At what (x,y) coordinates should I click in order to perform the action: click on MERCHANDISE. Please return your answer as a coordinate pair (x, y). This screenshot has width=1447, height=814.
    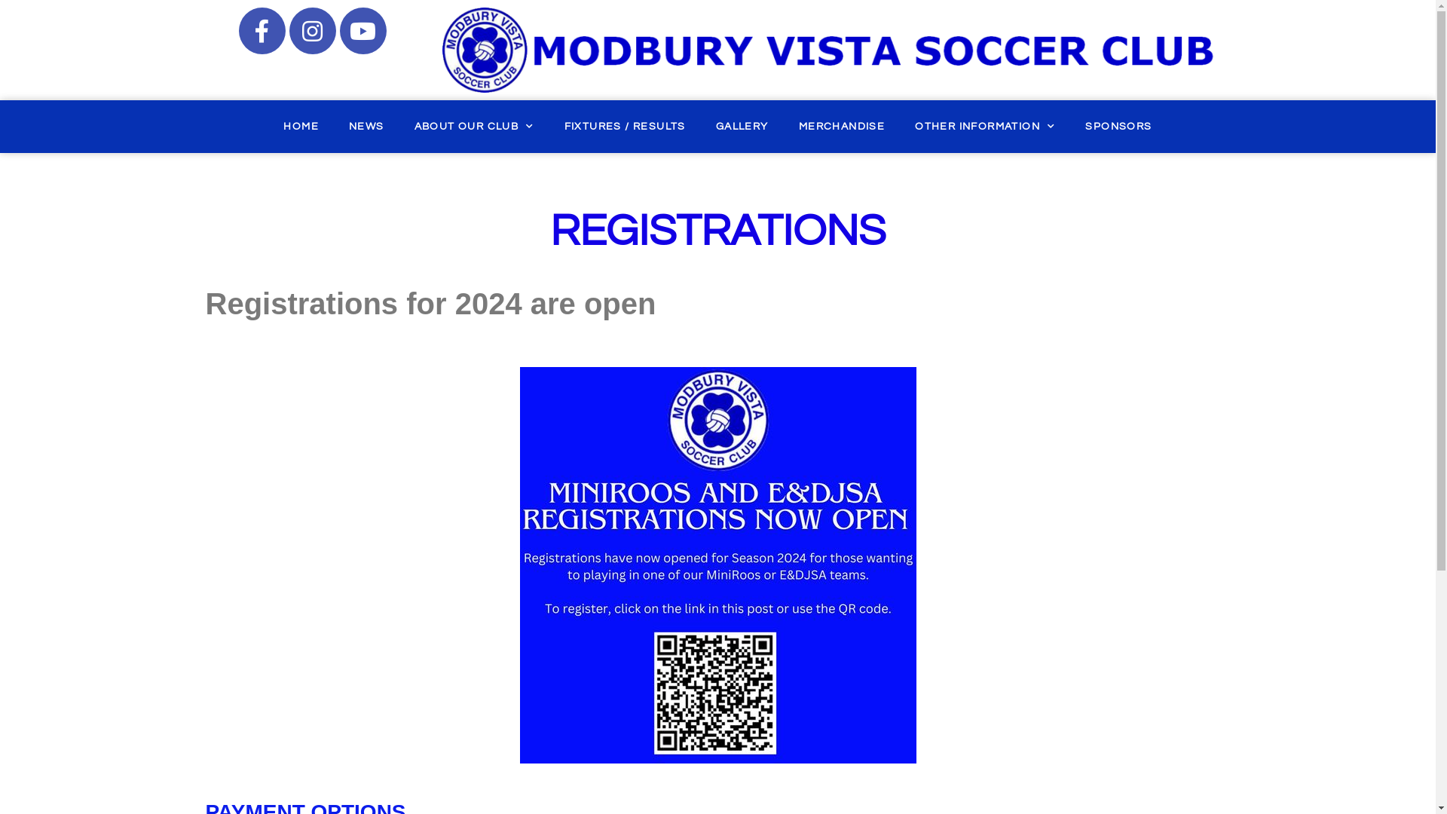
    Looking at the image, I should click on (842, 127).